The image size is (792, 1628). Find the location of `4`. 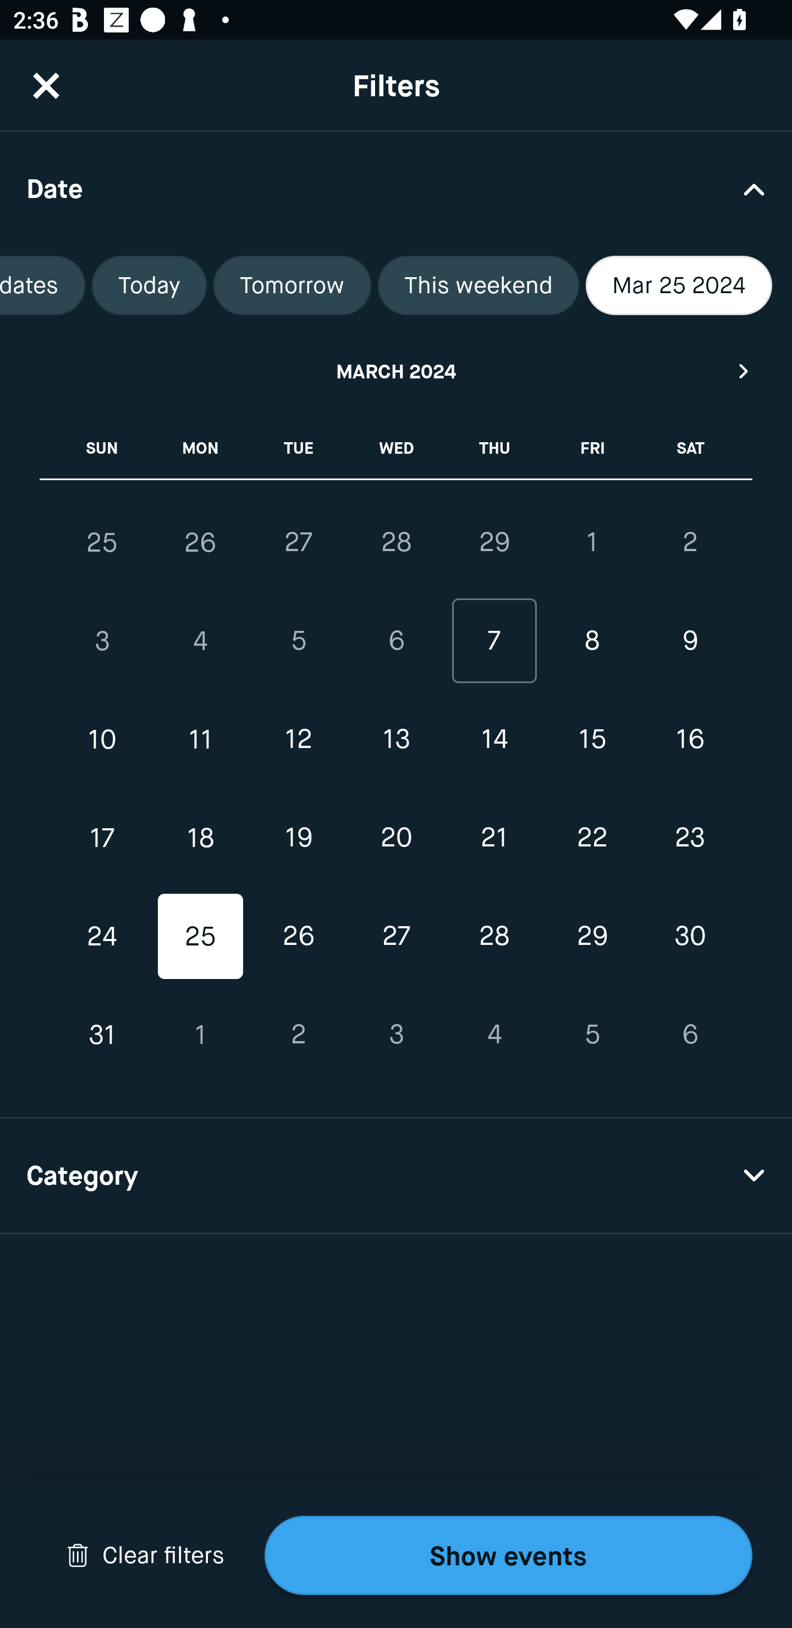

4 is located at coordinates (494, 1034).